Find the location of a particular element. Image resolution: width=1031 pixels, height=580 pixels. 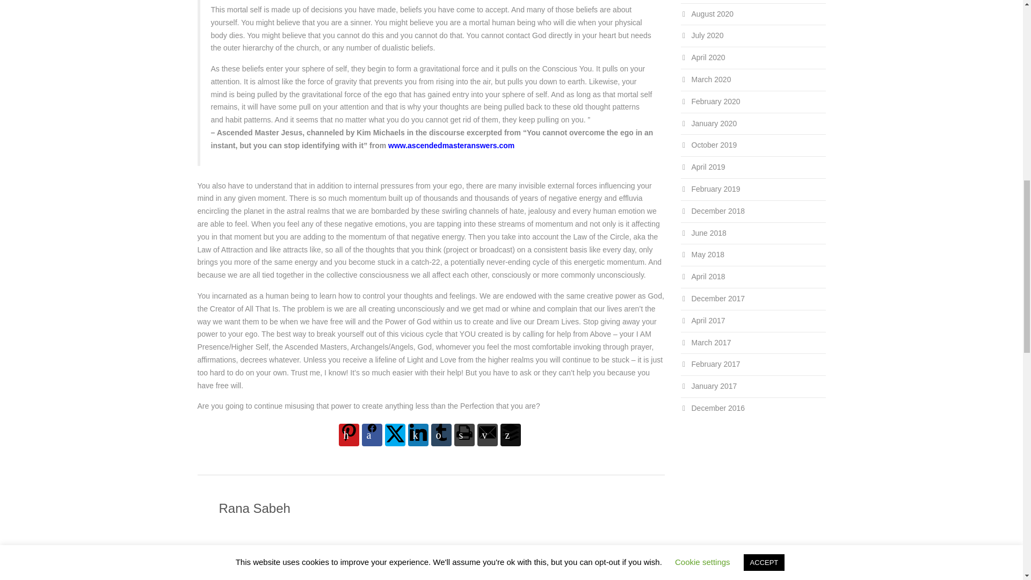

Share on Facebook is located at coordinates (372, 435).